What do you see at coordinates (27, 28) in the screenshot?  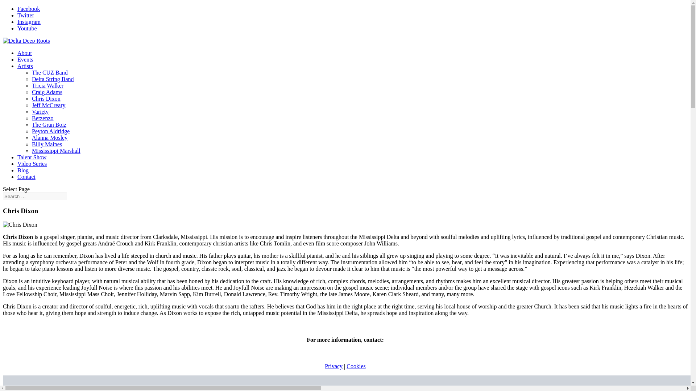 I see `Youtube` at bounding box center [27, 28].